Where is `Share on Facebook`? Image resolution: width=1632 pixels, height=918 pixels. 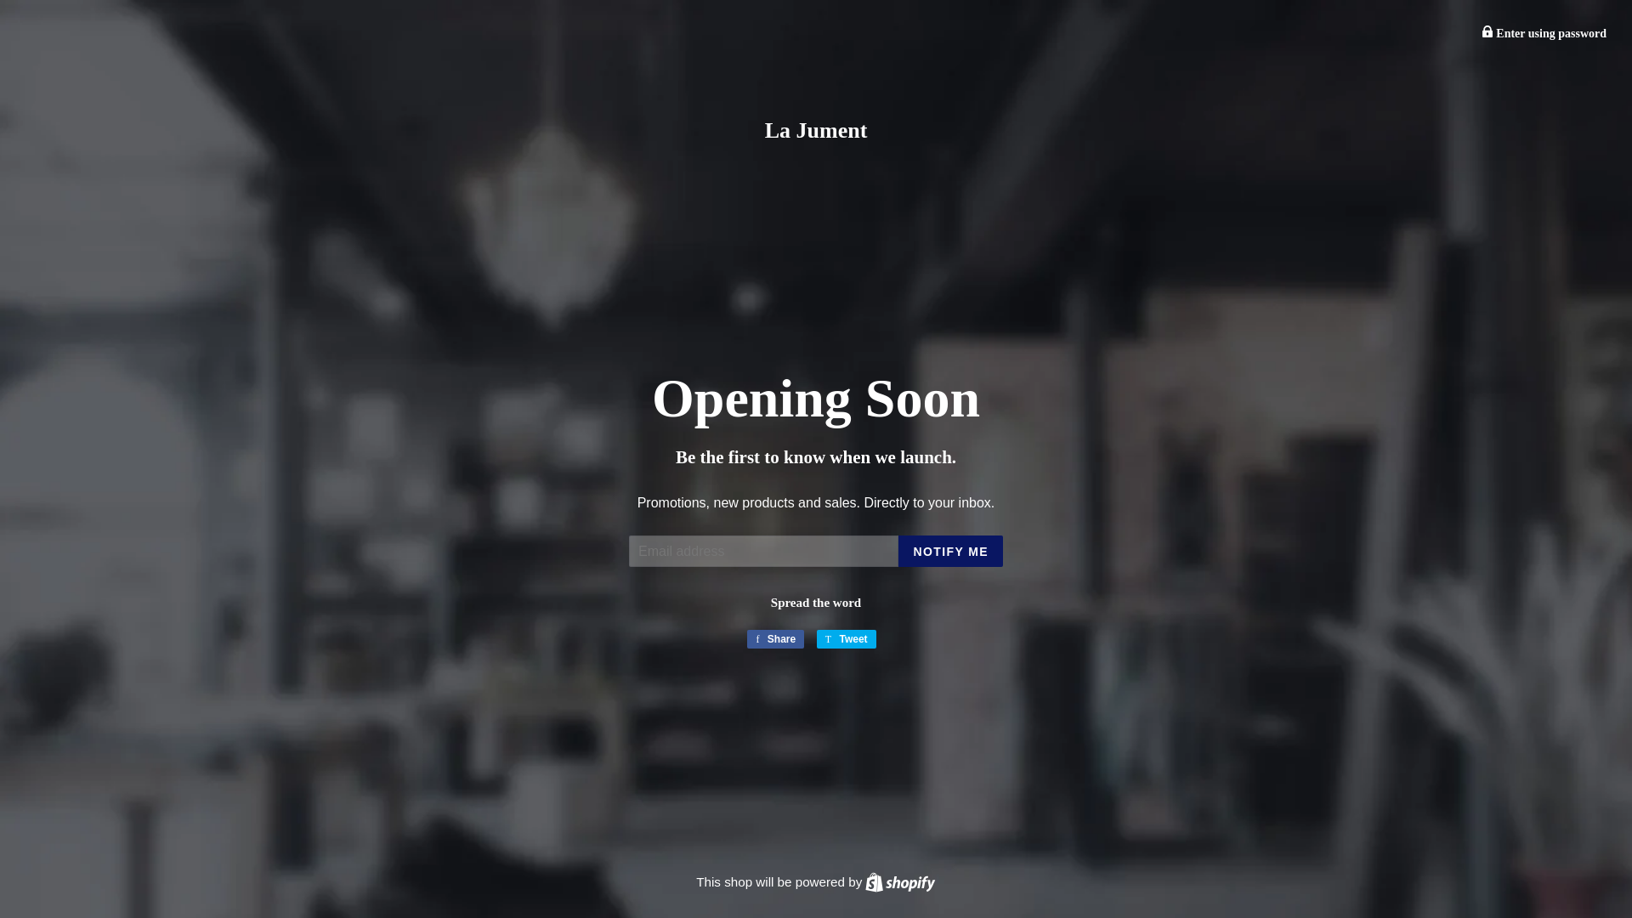 Share on Facebook is located at coordinates (1487, 31).